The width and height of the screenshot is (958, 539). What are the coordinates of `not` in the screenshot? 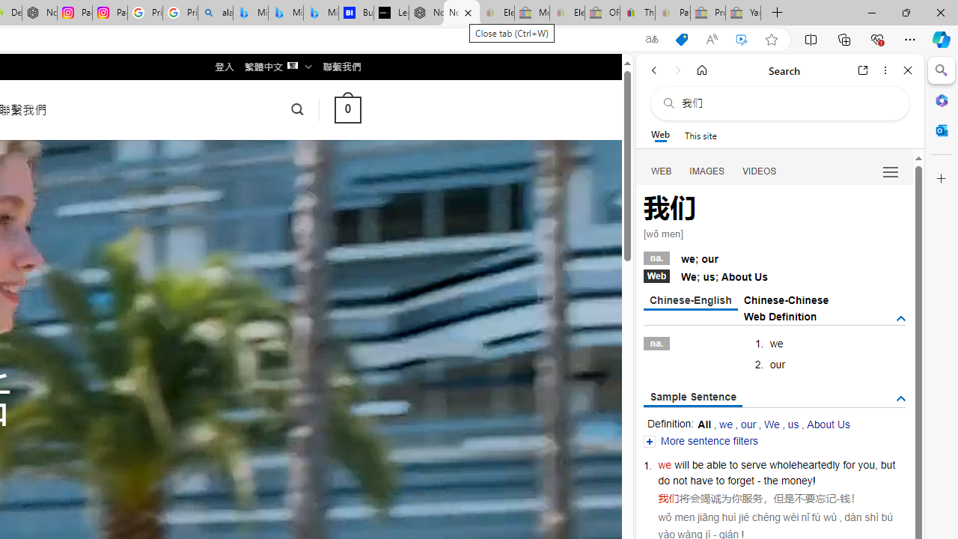 It's located at (680, 481).